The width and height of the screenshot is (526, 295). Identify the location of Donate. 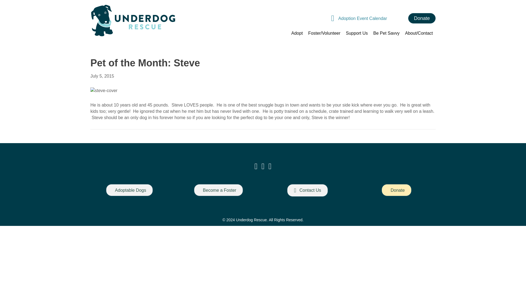
(422, 18).